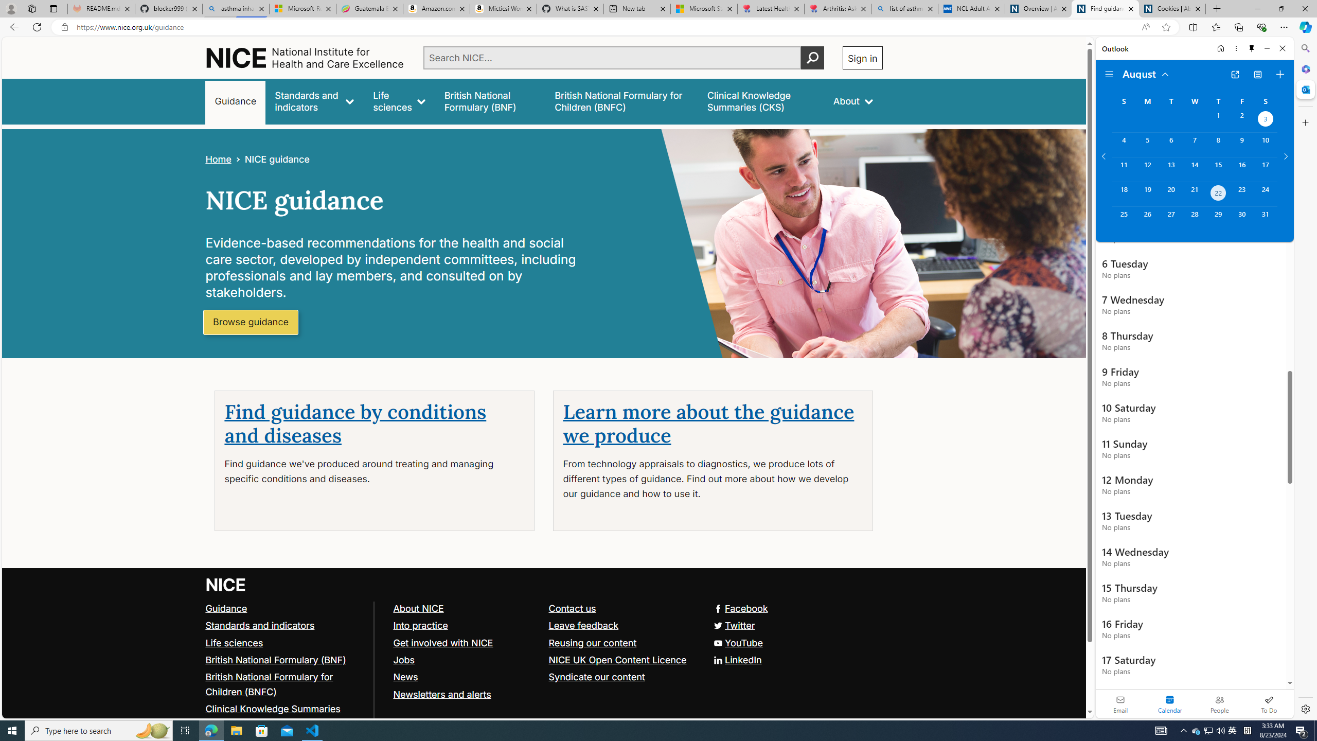 This screenshot has height=741, width=1317. What do you see at coordinates (1106, 9) in the screenshot?
I see `Find guidance | NICE` at bounding box center [1106, 9].